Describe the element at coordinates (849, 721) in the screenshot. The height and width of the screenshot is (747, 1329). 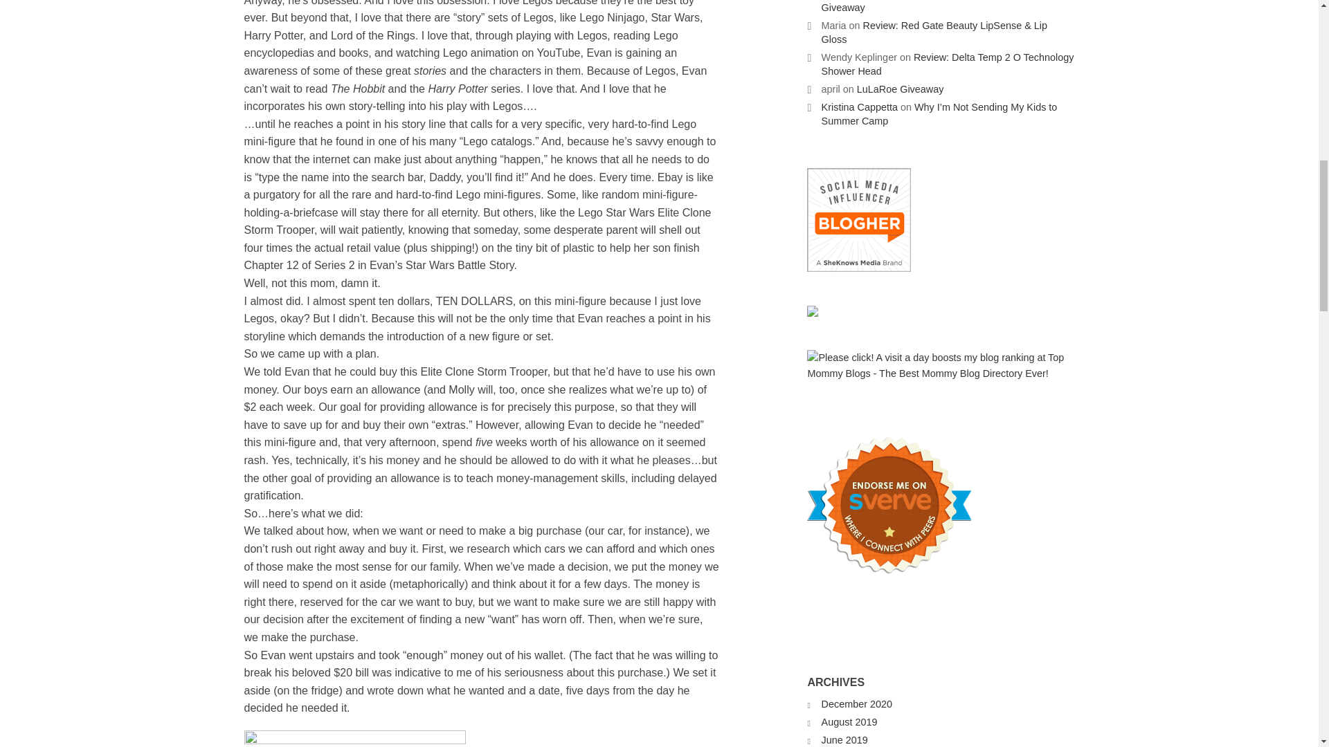
I see `August 2019` at that location.